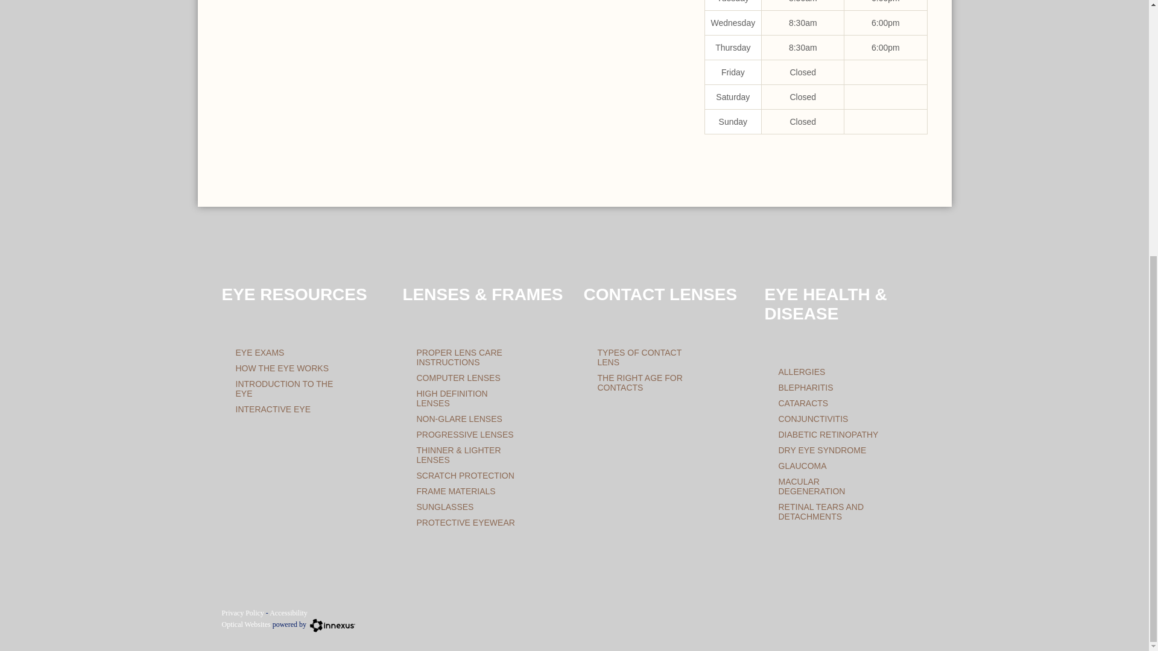  Describe the element at coordinates (282, 368) in the screenshot. I see `HOW THE EYE WORKS` at that location.